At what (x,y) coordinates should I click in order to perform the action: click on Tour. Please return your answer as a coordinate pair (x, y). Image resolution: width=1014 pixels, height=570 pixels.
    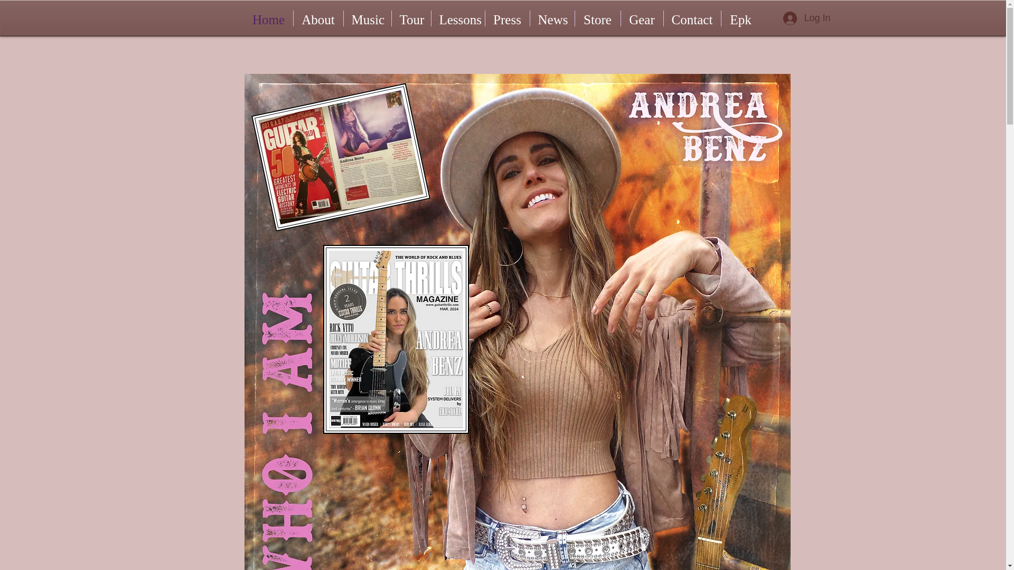
    Looking at the image, I should click on (411, 18).